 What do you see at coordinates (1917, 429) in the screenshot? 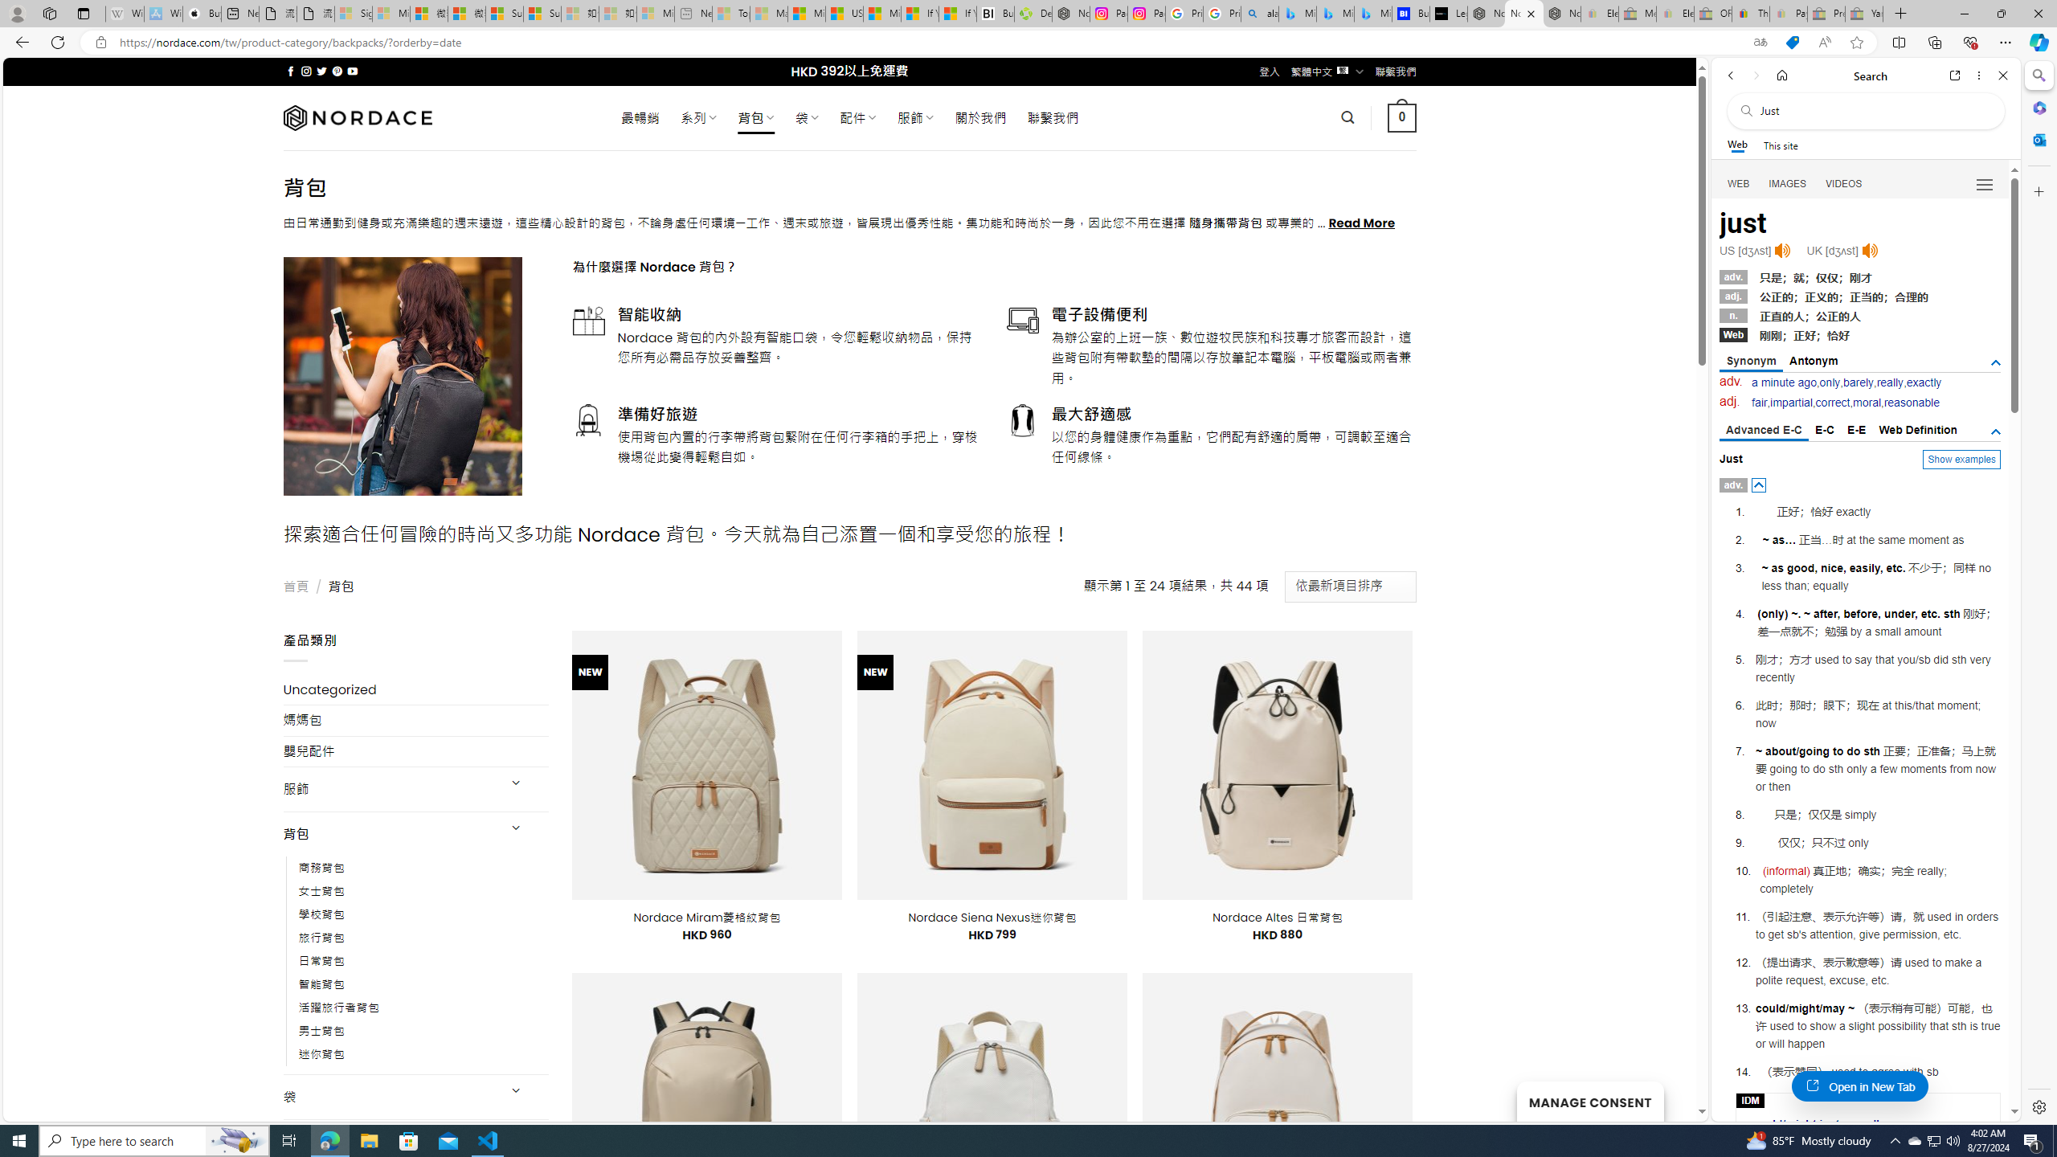
I see `Web Definition` at bounding box center [1917, 429].